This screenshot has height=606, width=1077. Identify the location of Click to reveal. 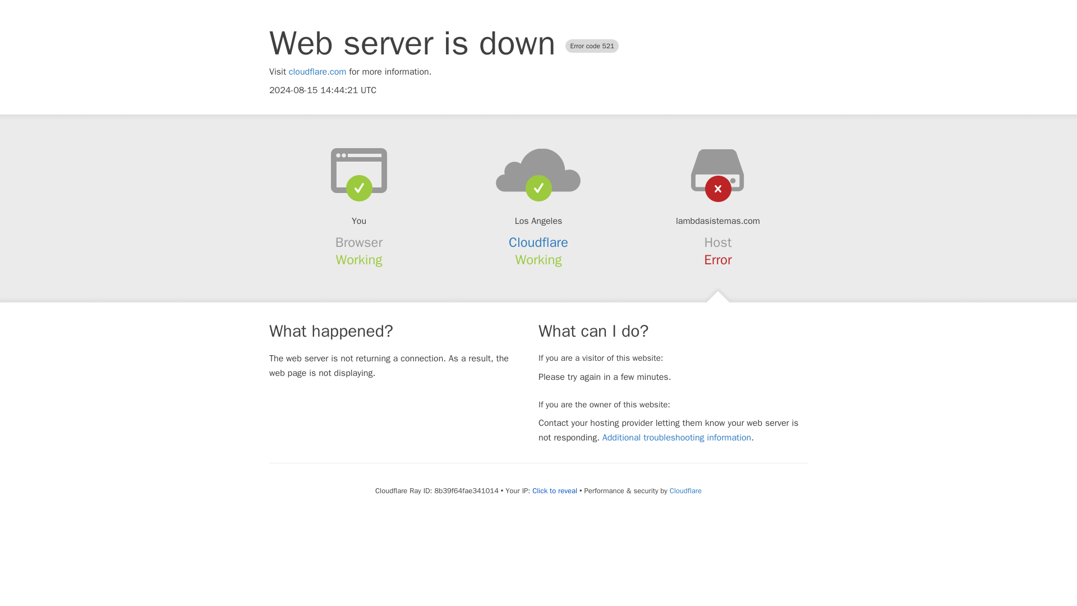
(554, 491).